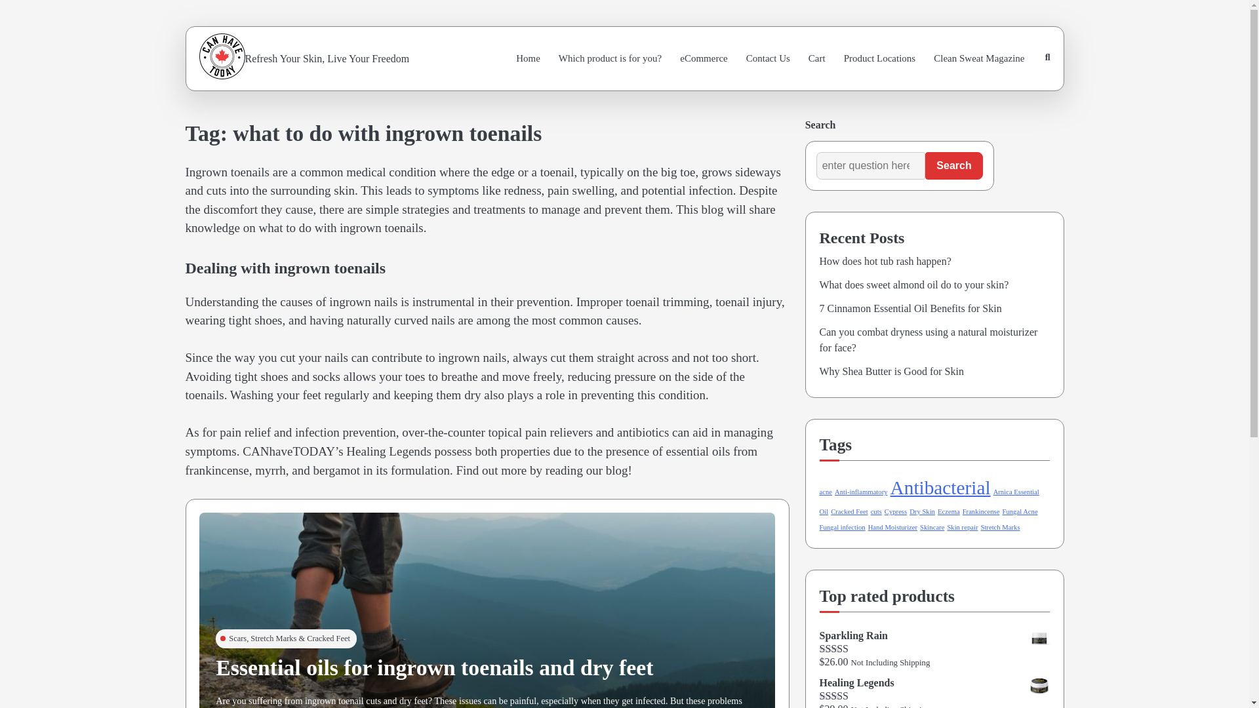 The width and height of the screenshot is (1259, 708). What do you see at coordinates (826, 492) in the screenshot?
I see `acne` at bounding box center [826, 492].